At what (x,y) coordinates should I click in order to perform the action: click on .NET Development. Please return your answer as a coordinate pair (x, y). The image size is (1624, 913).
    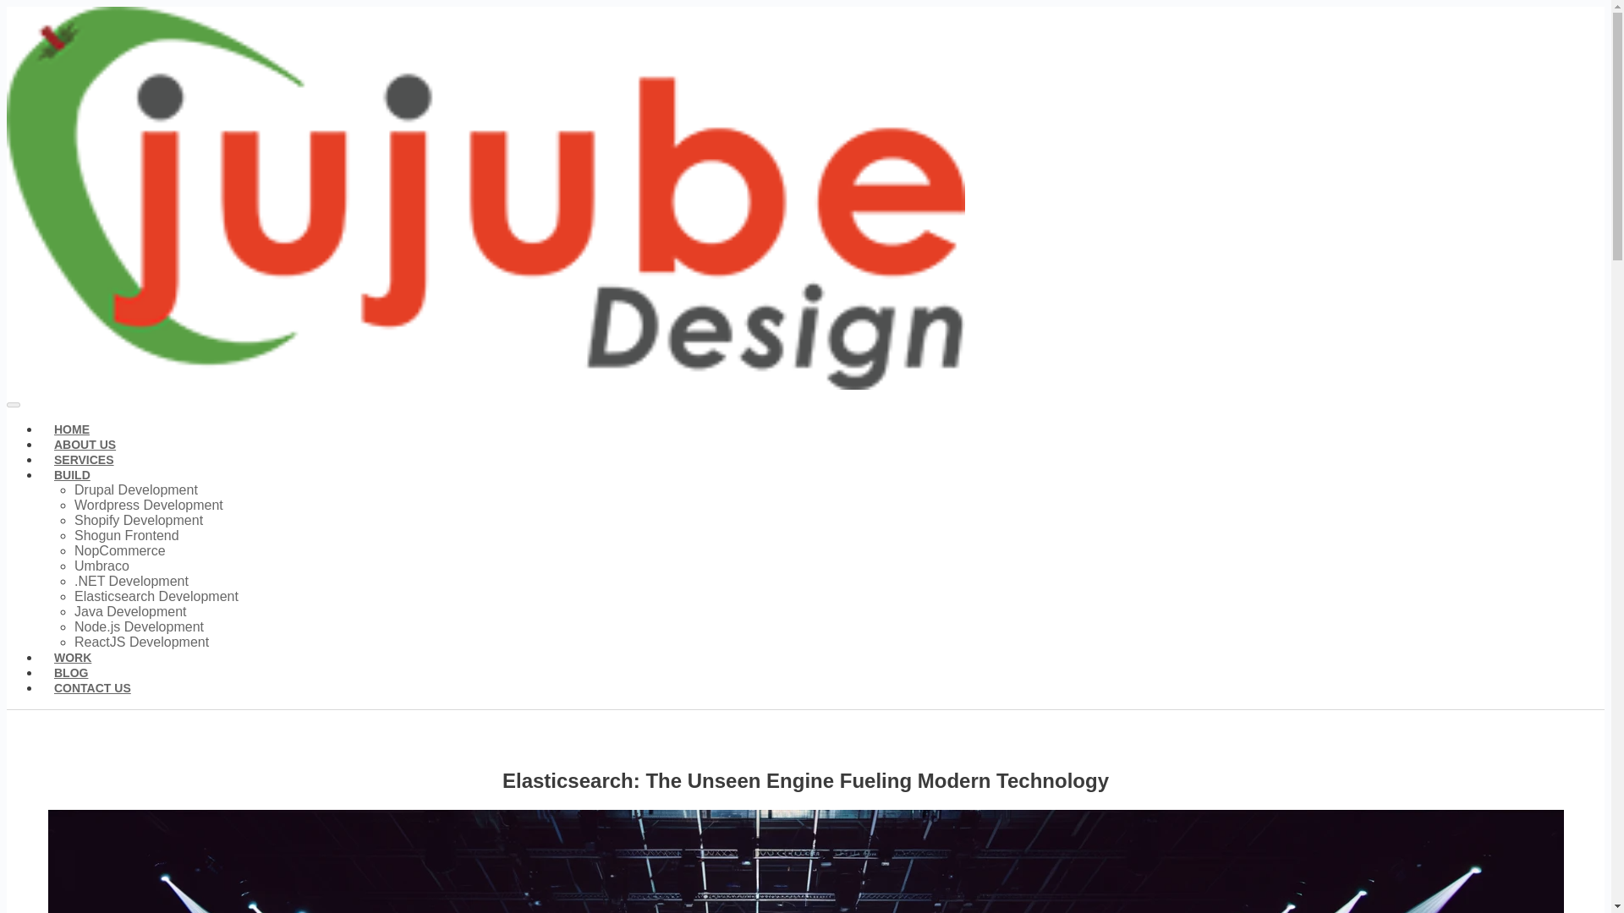
    Looking at the image, I should click on (131, 581).